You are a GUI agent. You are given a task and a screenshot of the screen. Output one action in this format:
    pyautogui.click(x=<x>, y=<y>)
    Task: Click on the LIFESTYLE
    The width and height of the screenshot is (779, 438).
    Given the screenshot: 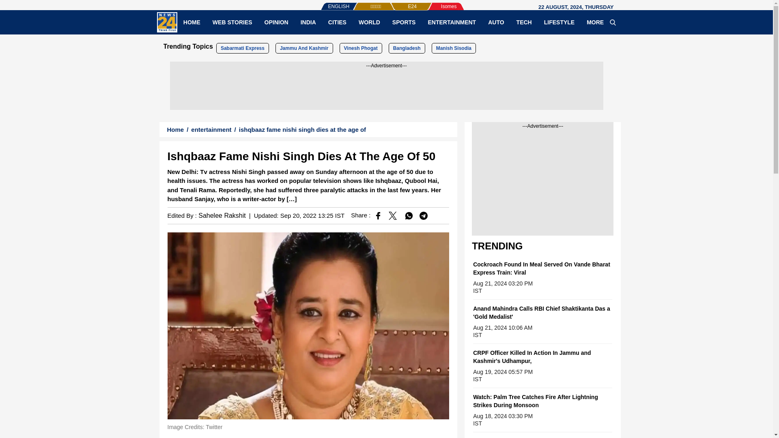 What is the action you would take?
    pyautogui.click(x=559, y=22)
    